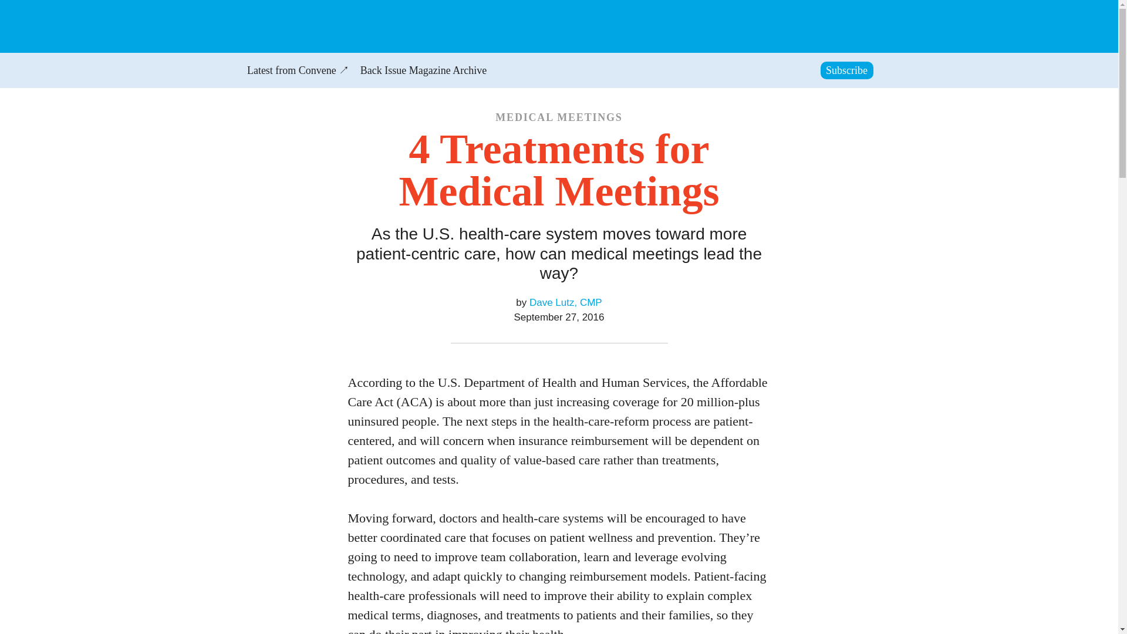 This screenshot has height=634, width=1127. I want to click on Posts by Dave Lutz, CMP, so click(566, 302).